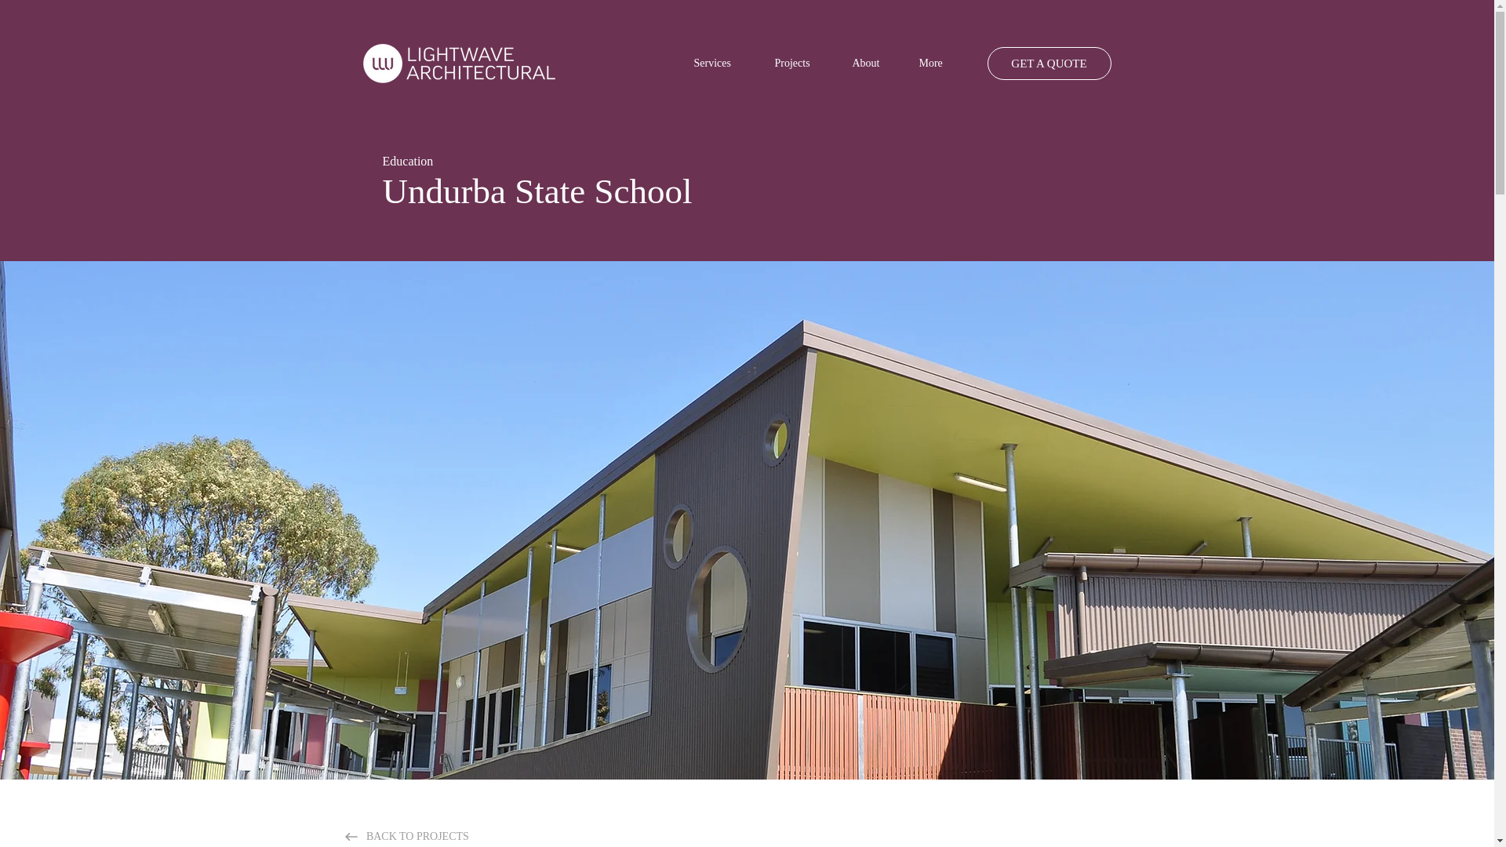 The image size is (1506, 847). I want to click on Services, so click(722, 63).